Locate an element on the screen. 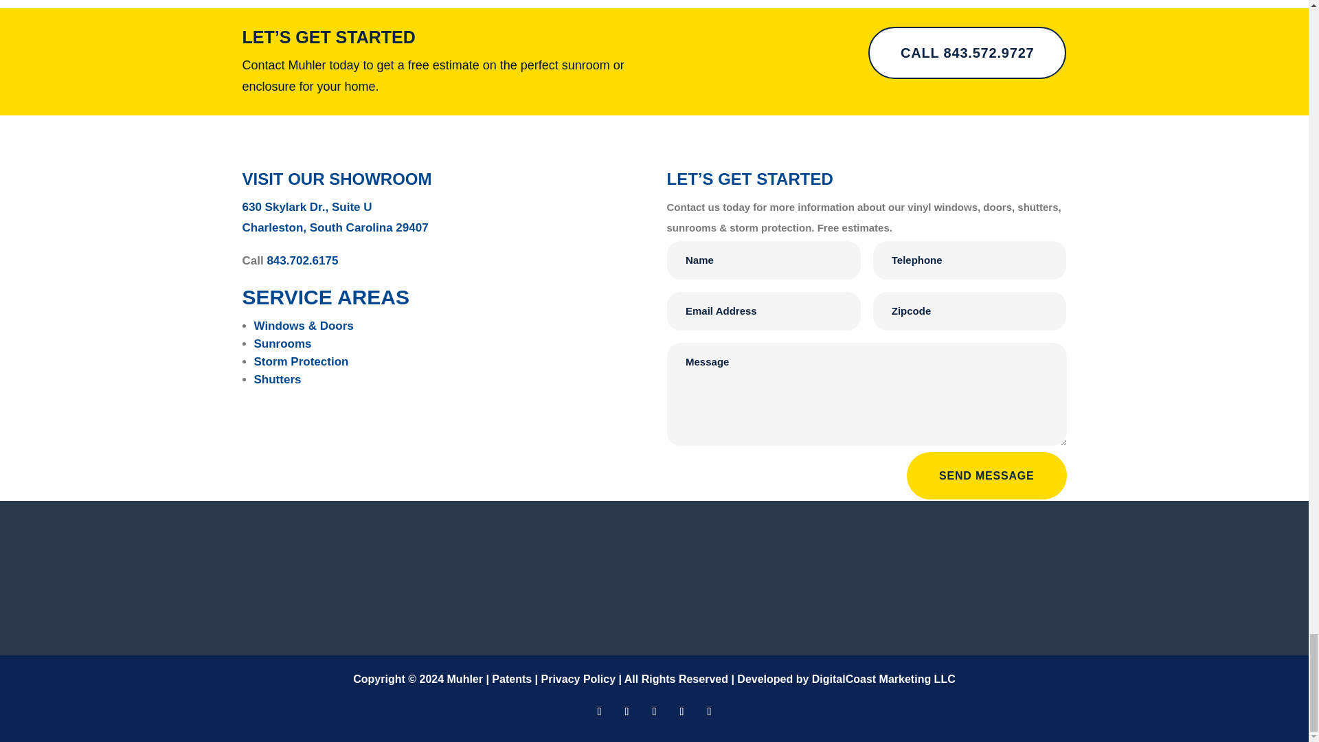 Image resolution: width=1319 pixels, height=742 pixels. Privacy Policy is located at coordinates (578, 679).